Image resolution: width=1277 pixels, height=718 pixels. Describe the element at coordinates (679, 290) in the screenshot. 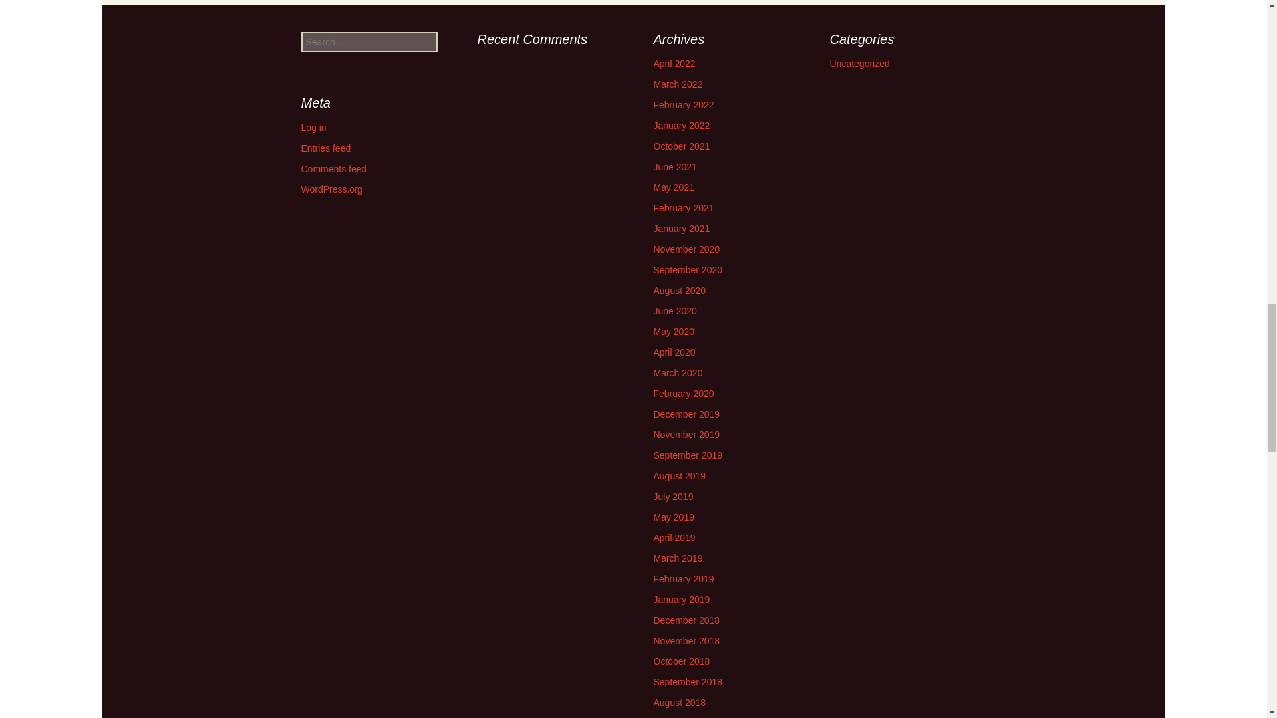

I see `August 2020` at that location.